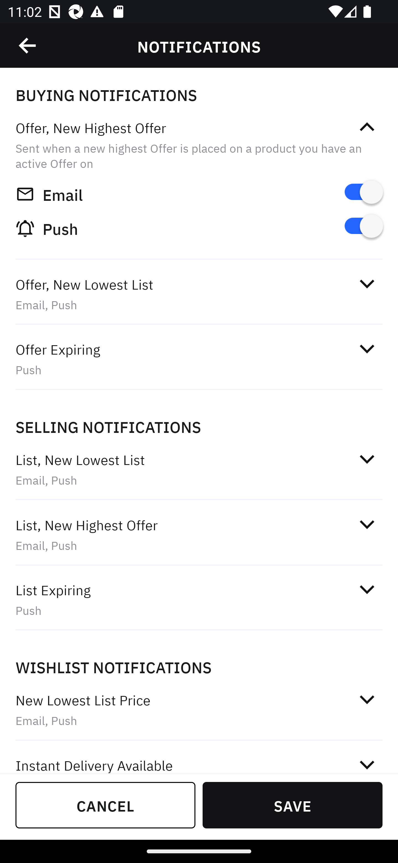 Image resolution: width=398 pixels, height=863 pixels. What do you see at coordinates (367, 459) in the screenshot?
I see `` at bounding box center [367, 459].